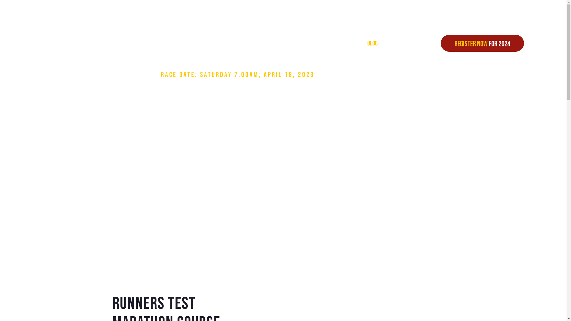 The height and width of the screenshot is (321, 571). Describe the element at coordinates (233, 43) in the screenshot. I see `DCG Race` at that location.